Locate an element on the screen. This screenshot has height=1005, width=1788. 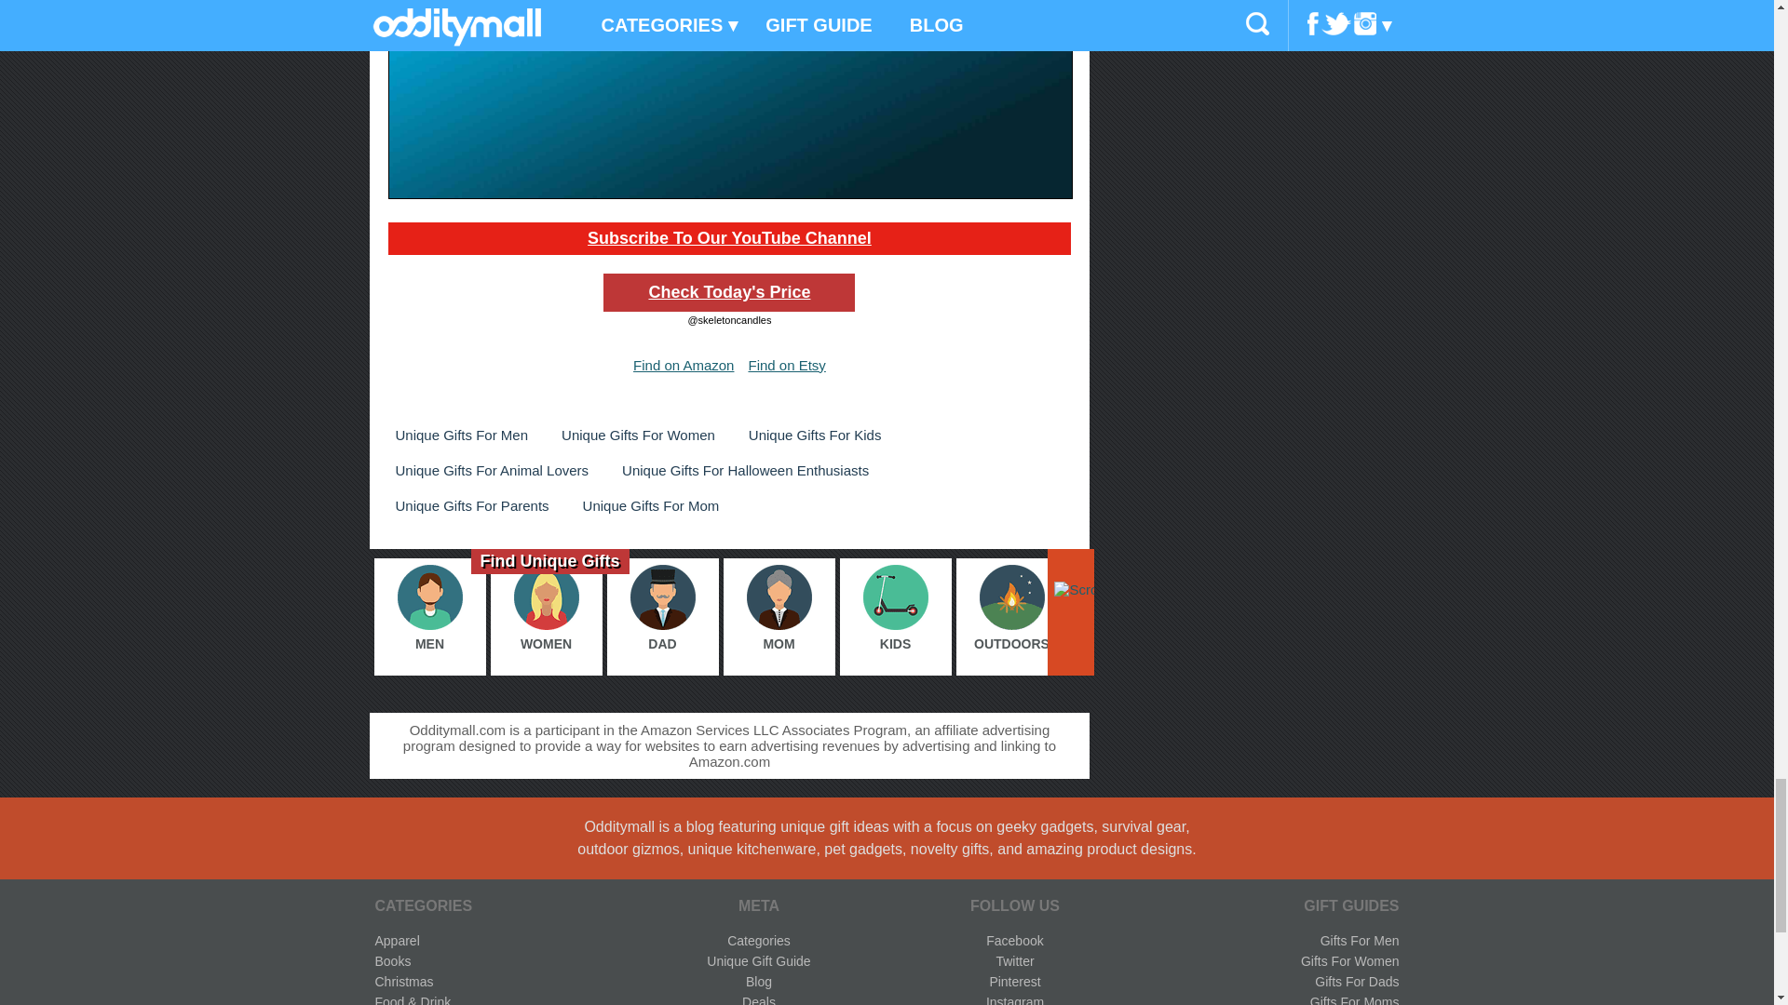
Unique Gifts For Animal Lovers is located at coordinates (492, 470).